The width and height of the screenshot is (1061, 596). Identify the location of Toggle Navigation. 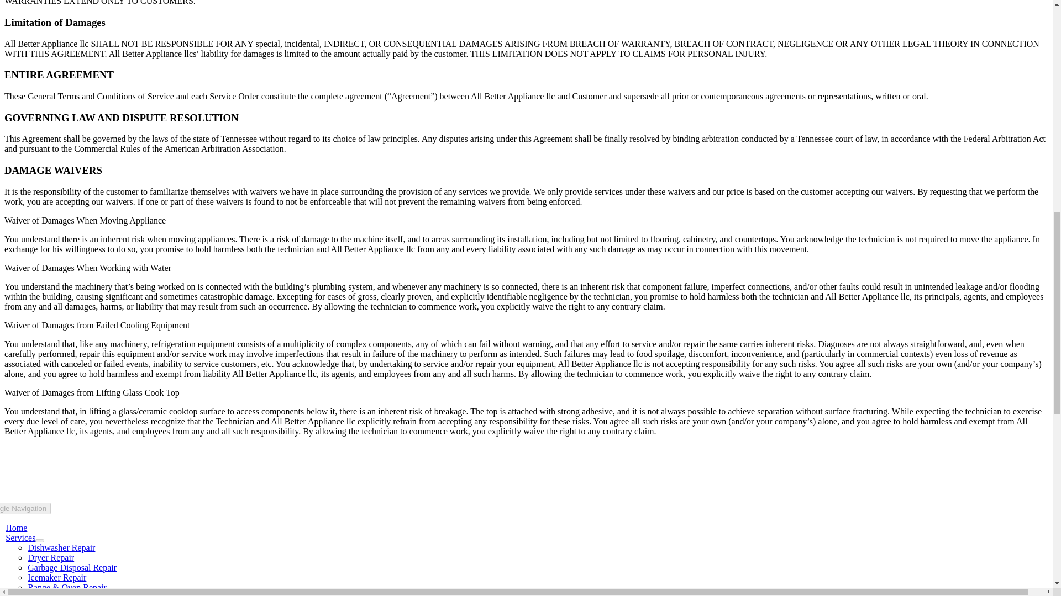
(25, 509).